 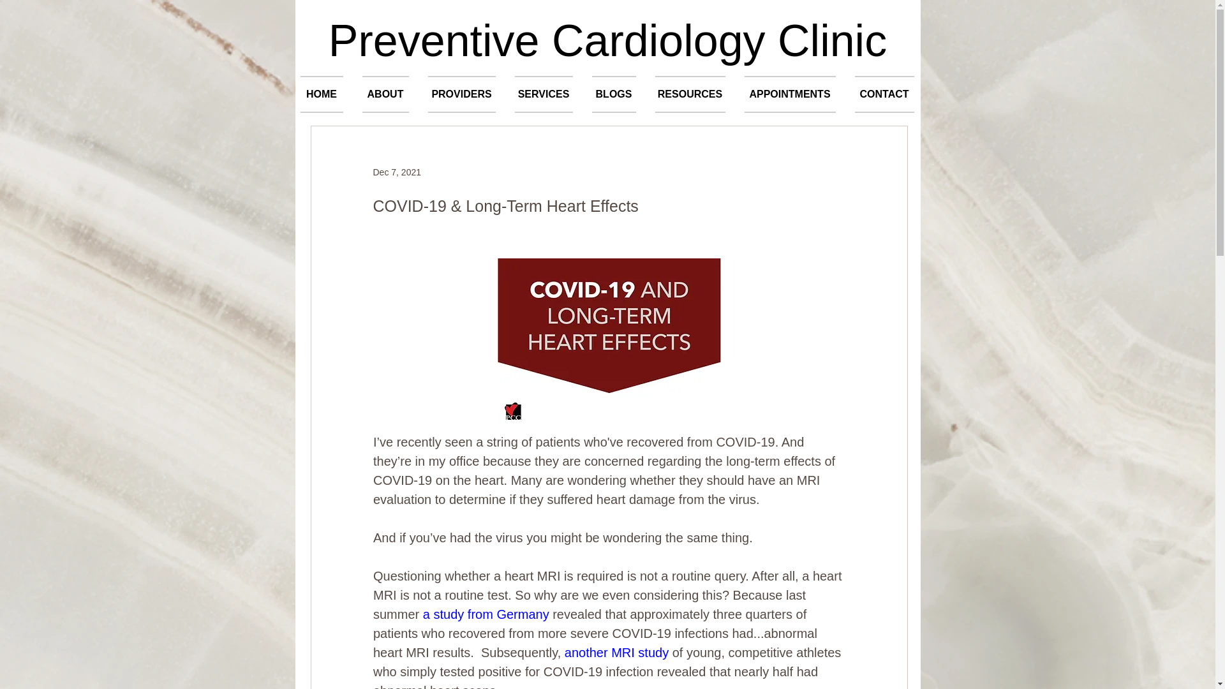 I want to click on APPOINTMENTS, so click(x=790, y=94).